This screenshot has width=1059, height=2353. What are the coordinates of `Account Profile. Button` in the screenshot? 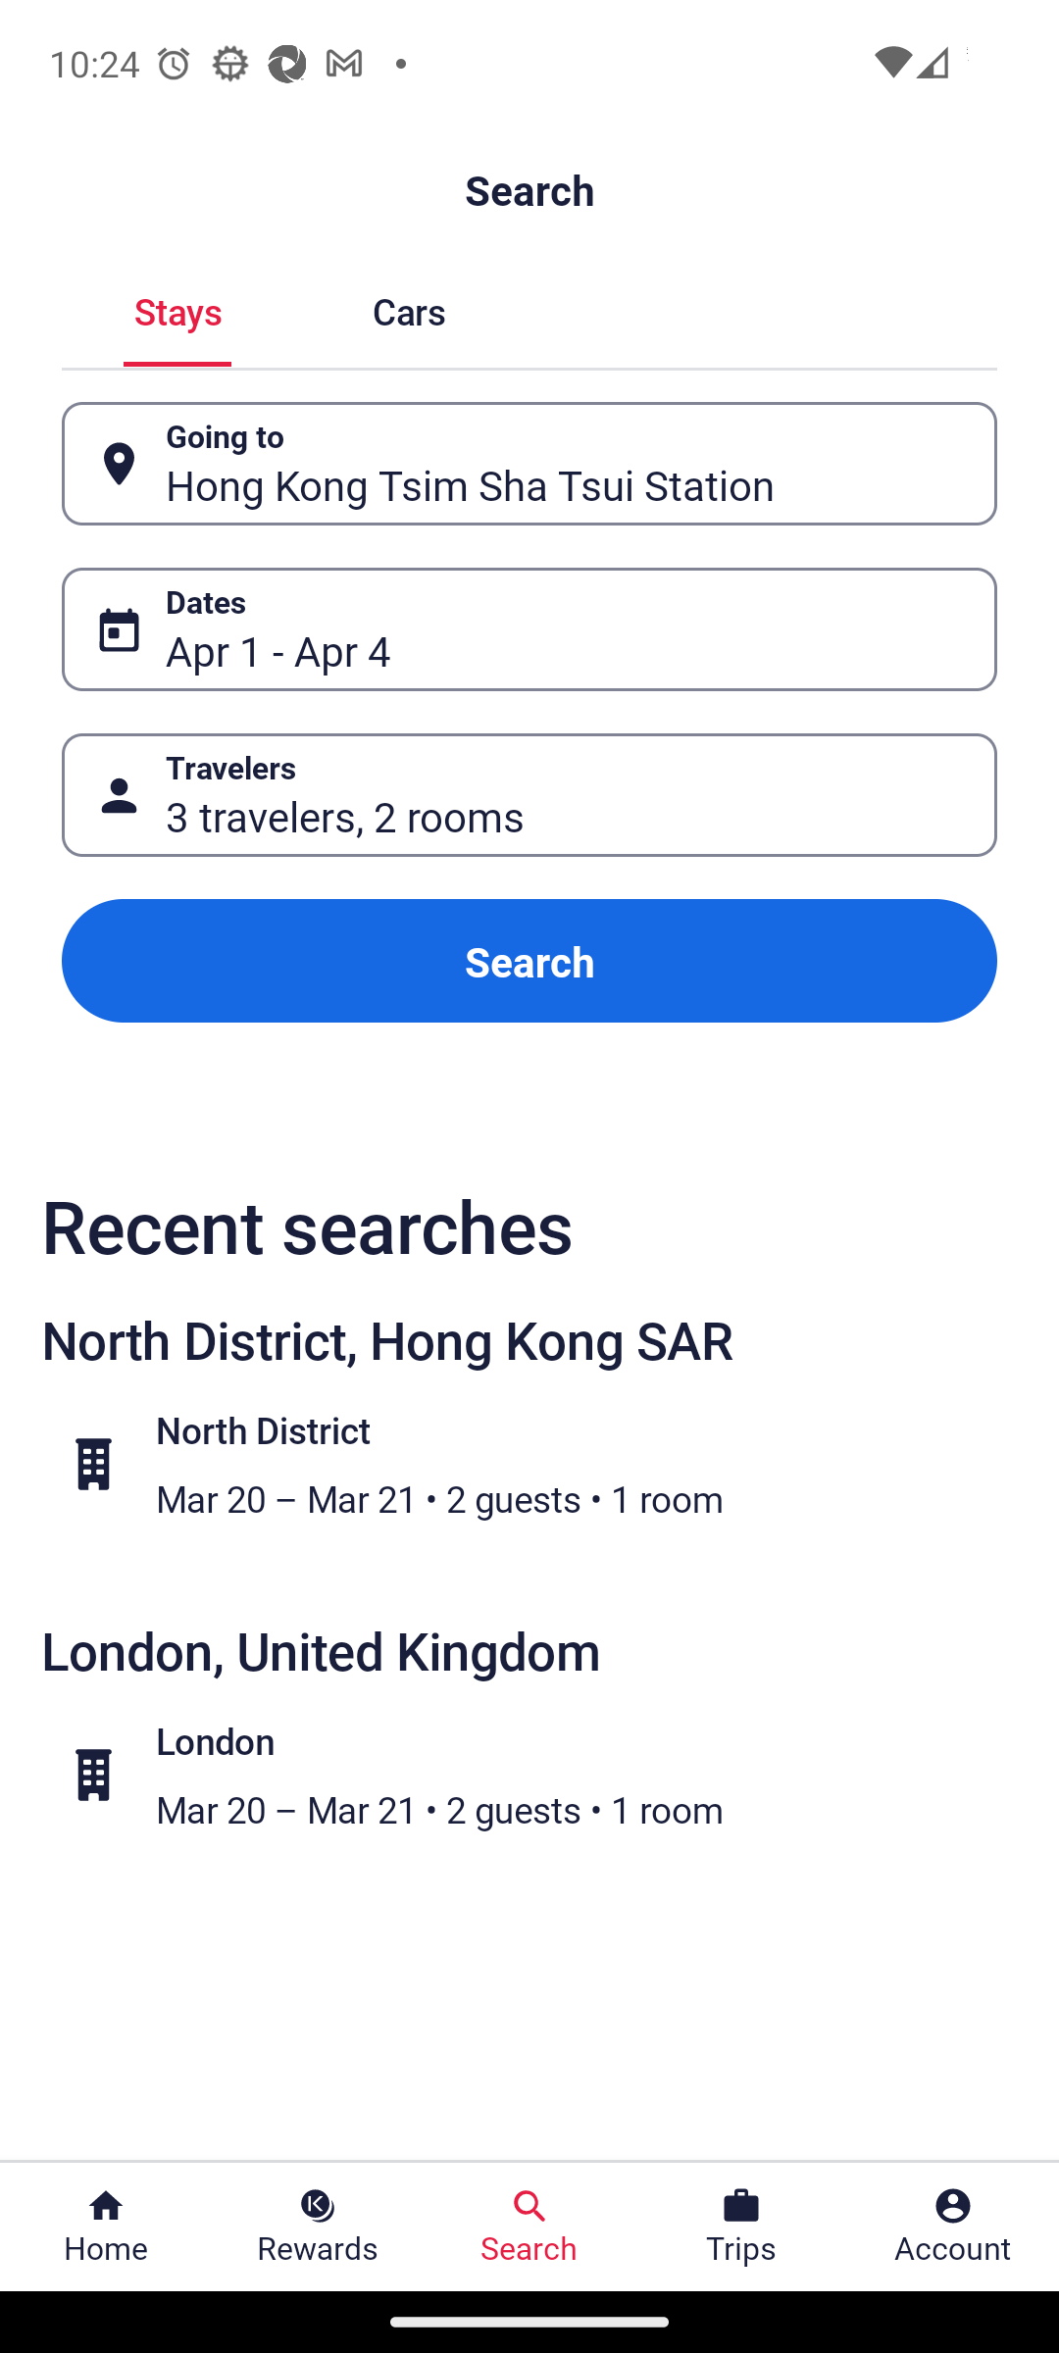 It's located at (953, 2227).